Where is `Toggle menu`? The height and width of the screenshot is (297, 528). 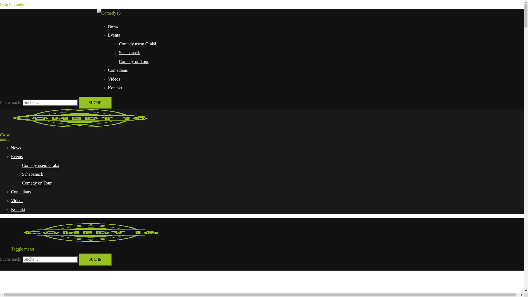
Toggle menu is located at coordinates (25, 249).